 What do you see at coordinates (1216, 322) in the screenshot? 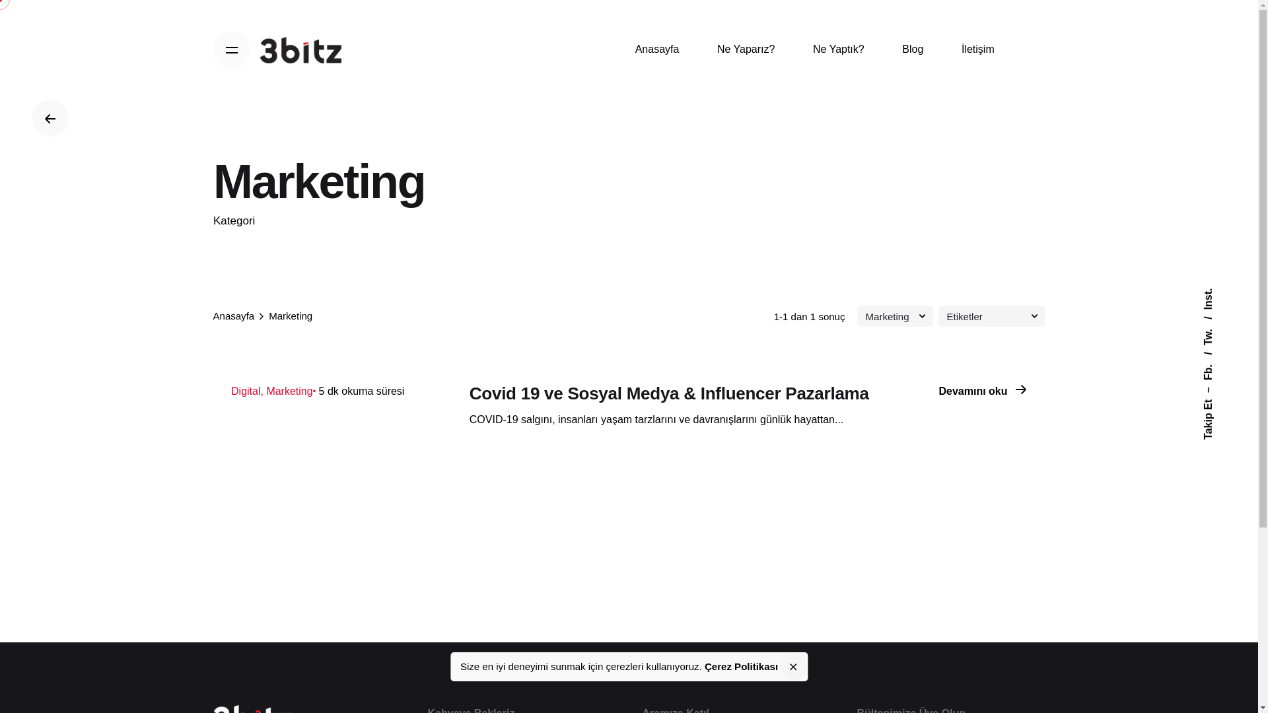
I see `Tw.` at bounding box center [1216, 322].